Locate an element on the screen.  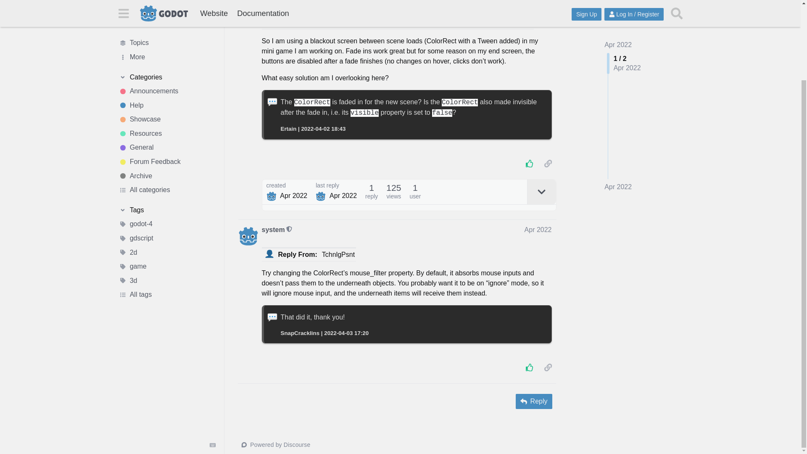
All tags is located at coordinates (167, 203).